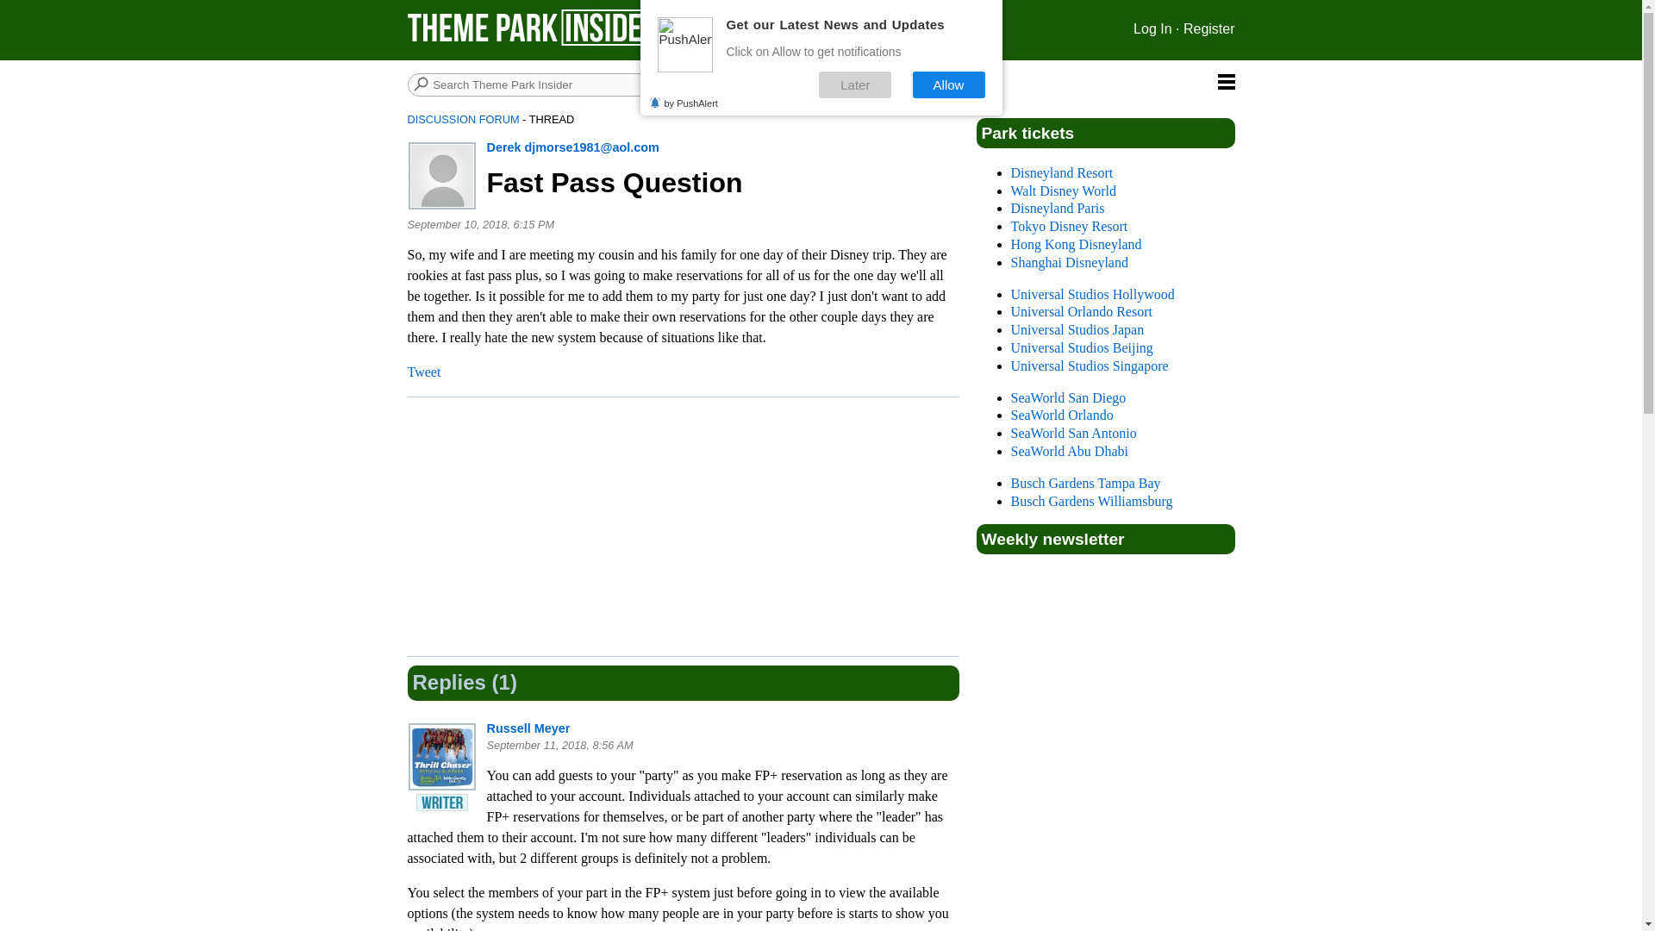 The height and width of the screenshot is (931, 1655). I want to click on Universal Studios Singapore, so click(1089, 366).